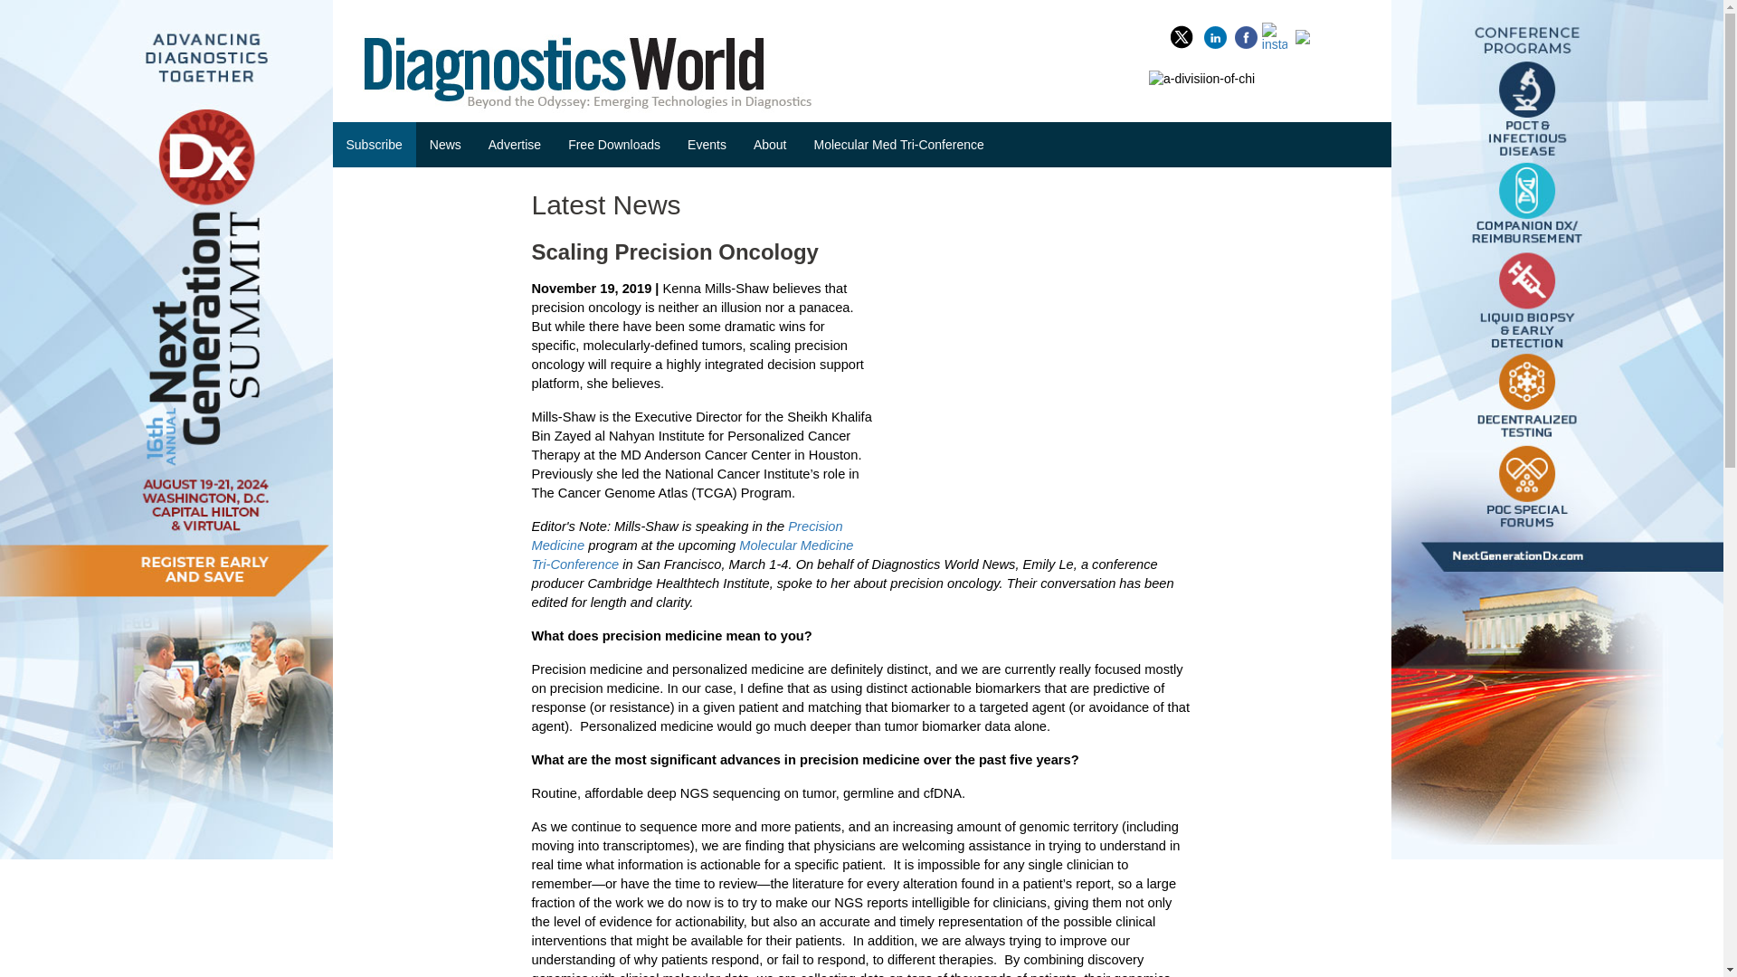 This screenshot has height=977, width=1737. I want to click on Molecular Med Tri-Conference, so click(897, 145).